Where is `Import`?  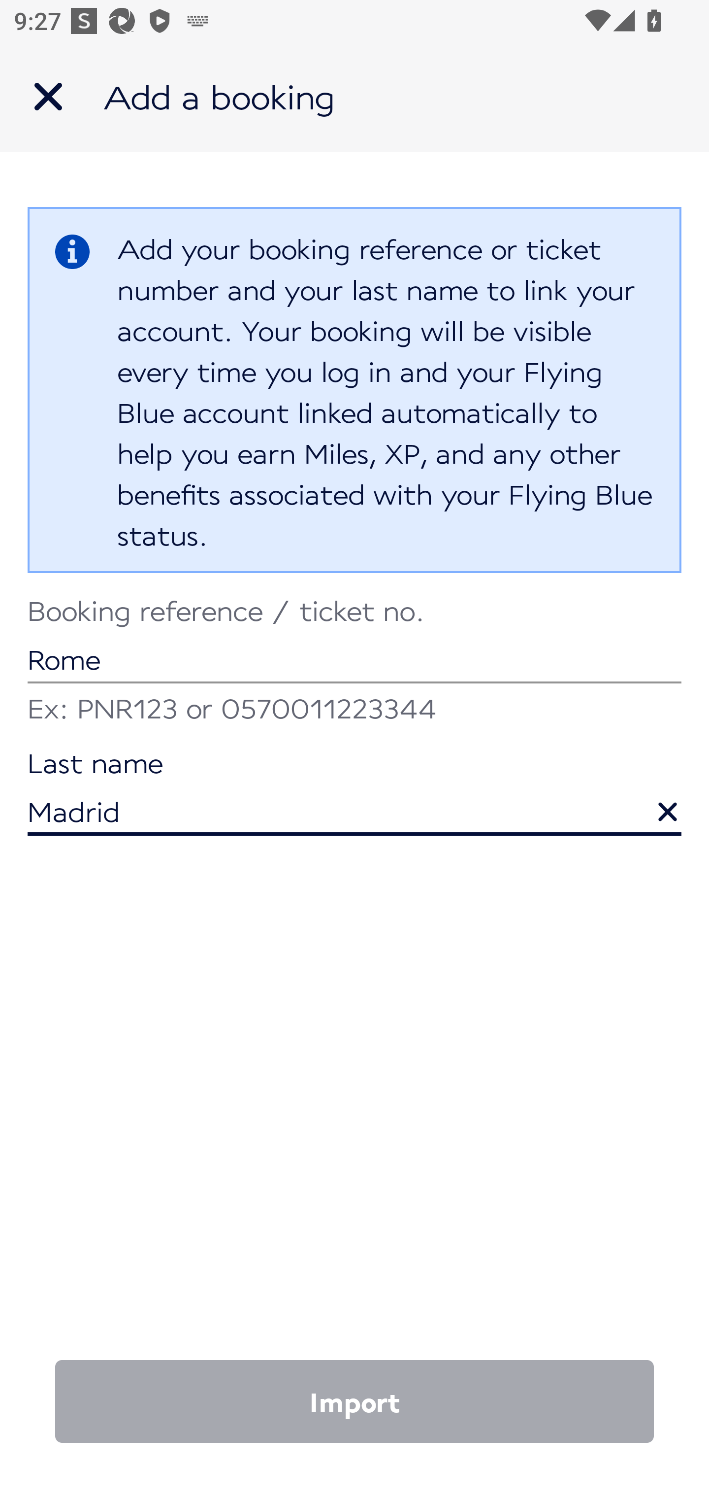 Import is located at coordinates (354, 1401).